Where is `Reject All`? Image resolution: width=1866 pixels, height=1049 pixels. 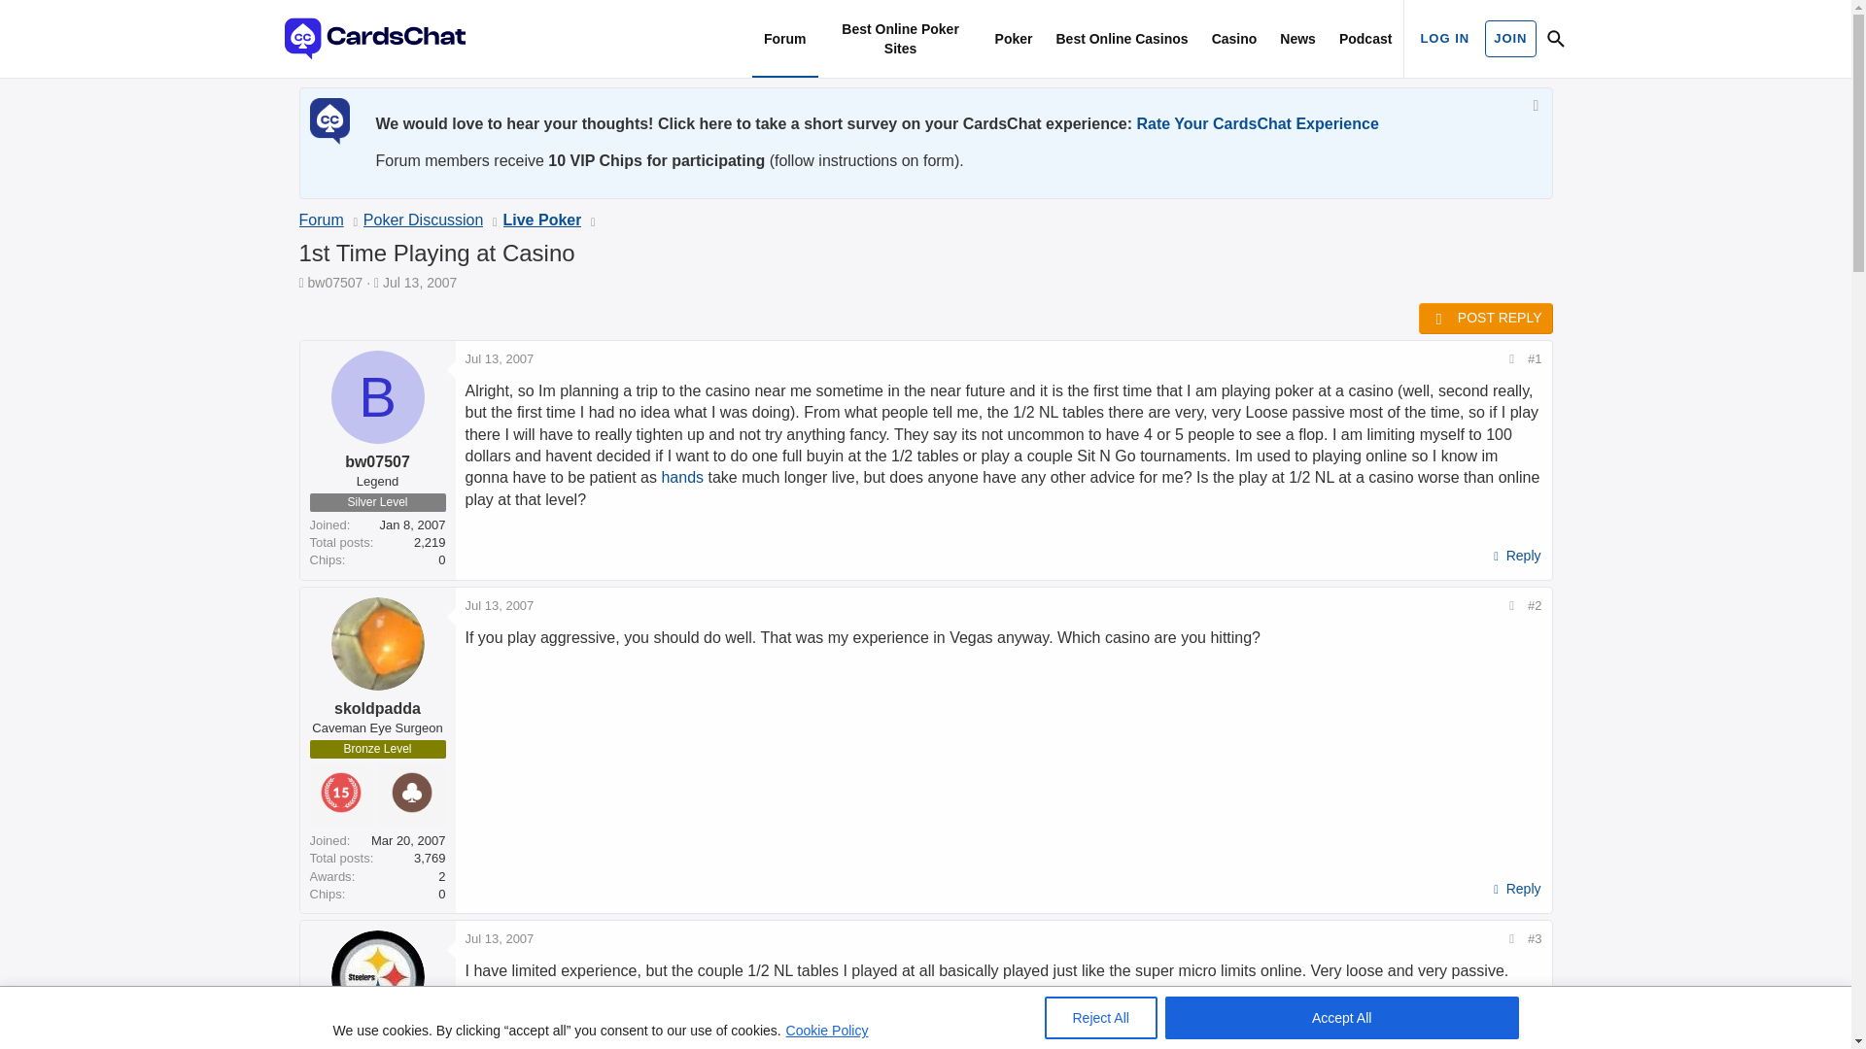
Reject All is located at coordinates (1100, 1018).